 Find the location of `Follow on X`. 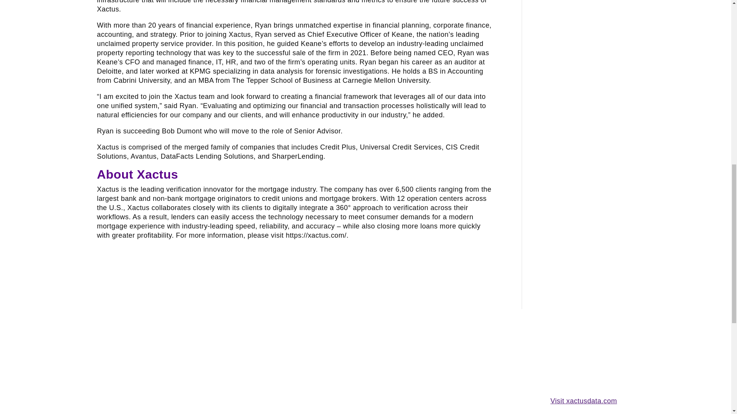

Follow on X is located at coordinates (134, 379).